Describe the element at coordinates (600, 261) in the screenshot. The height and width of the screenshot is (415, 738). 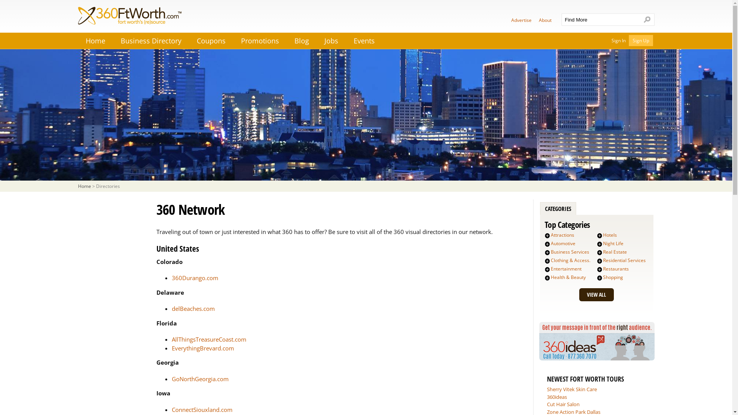
I see `+` at that location.